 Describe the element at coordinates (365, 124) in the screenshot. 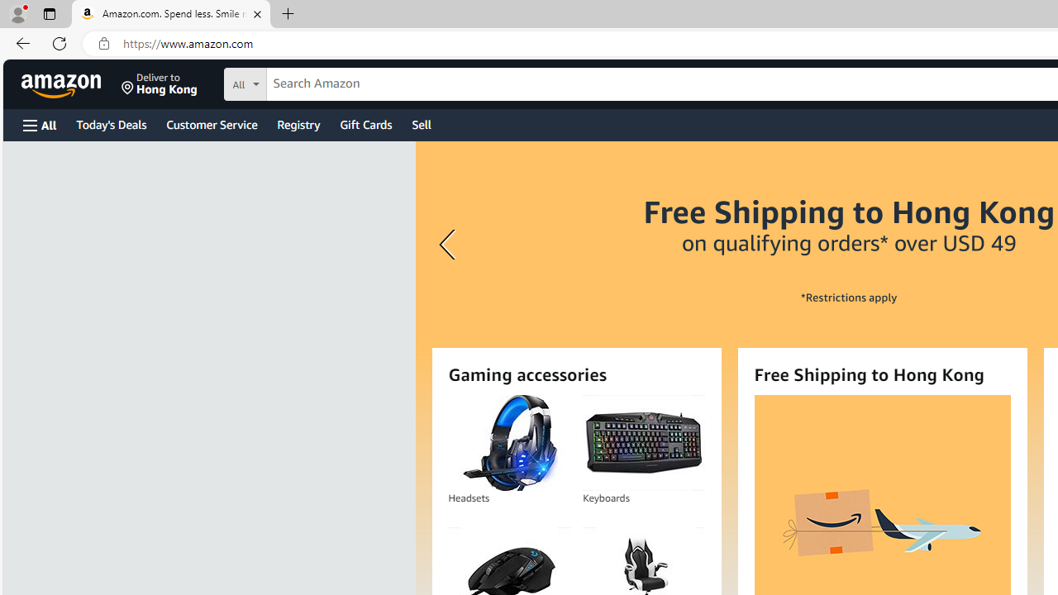

I see `Gift Cards` at that location.